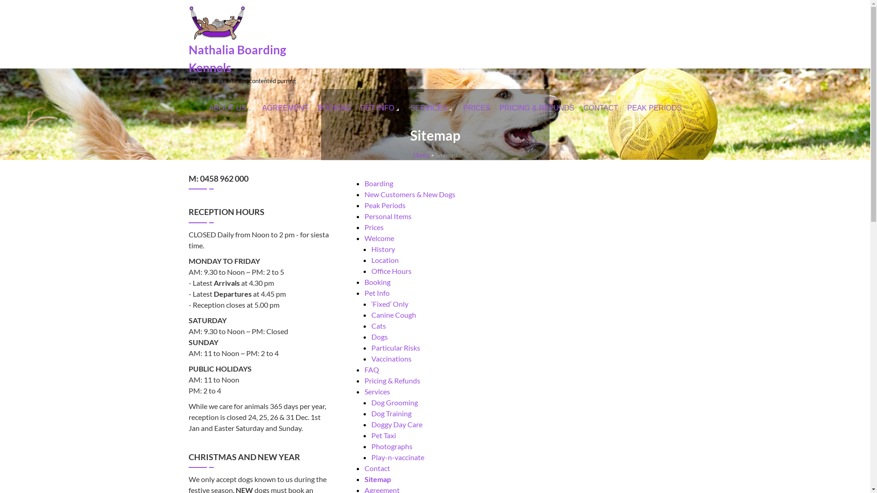 The width and height of the screenshot is (877, 493). I want to click on Peak Periods, so click(385, 205).